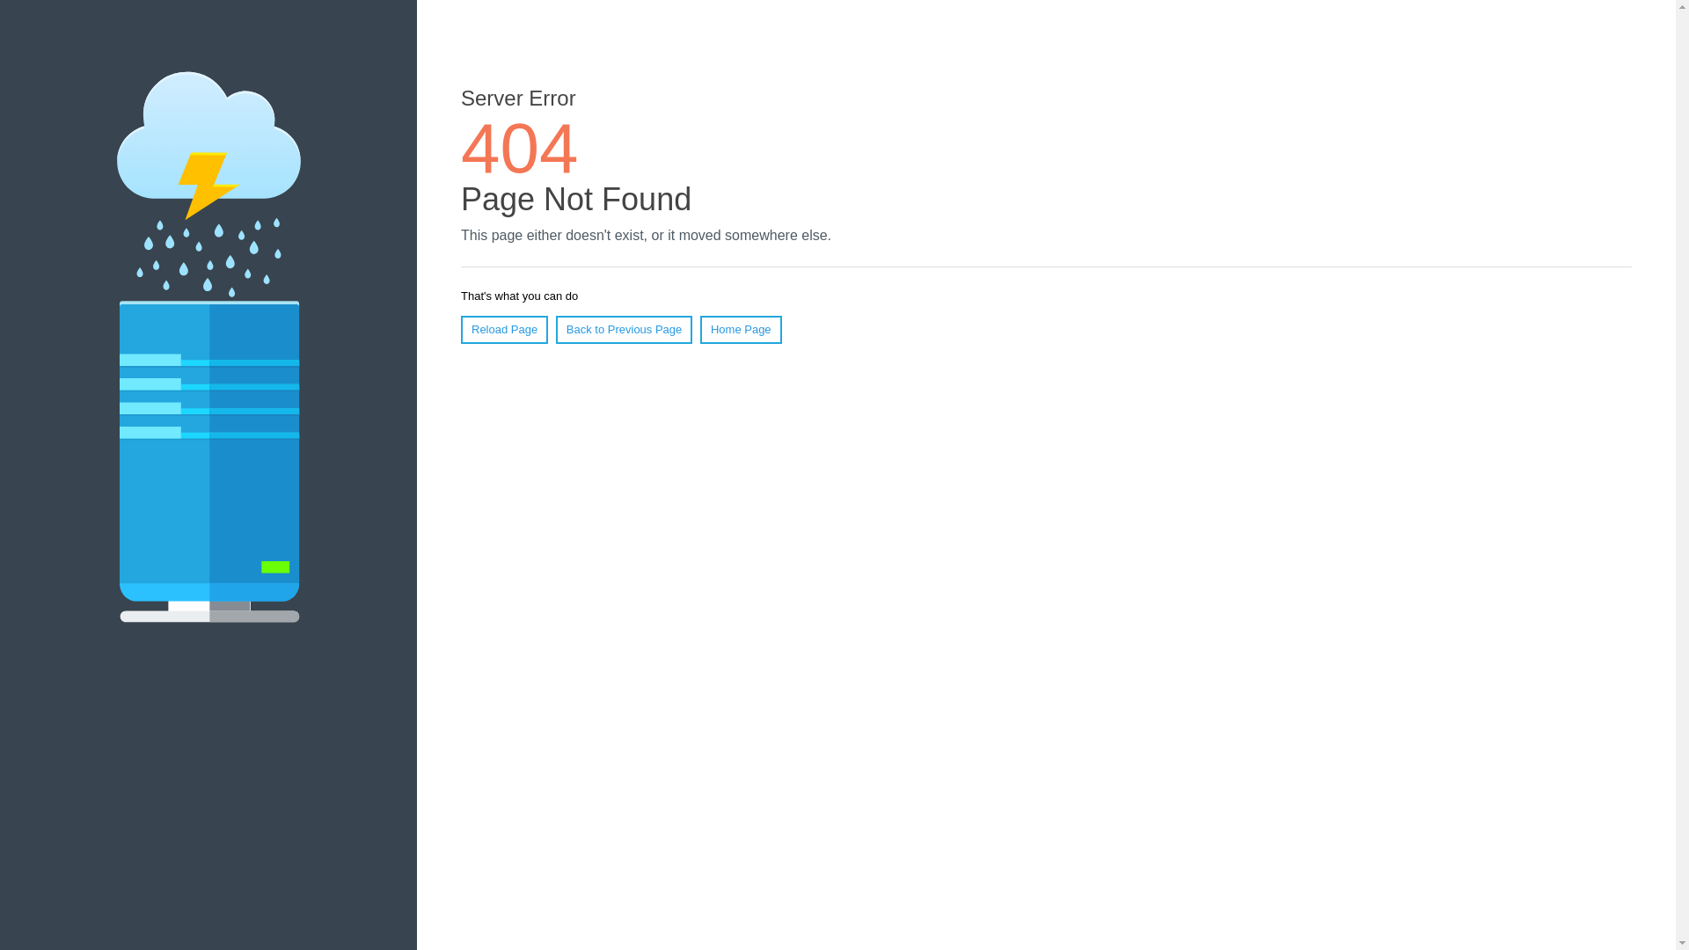 This screenshot has width=1689, height=950. What do you see at coordinates (505, 330) in the screenshot?
I see `Reload Page` at bounding box center [505, 330].